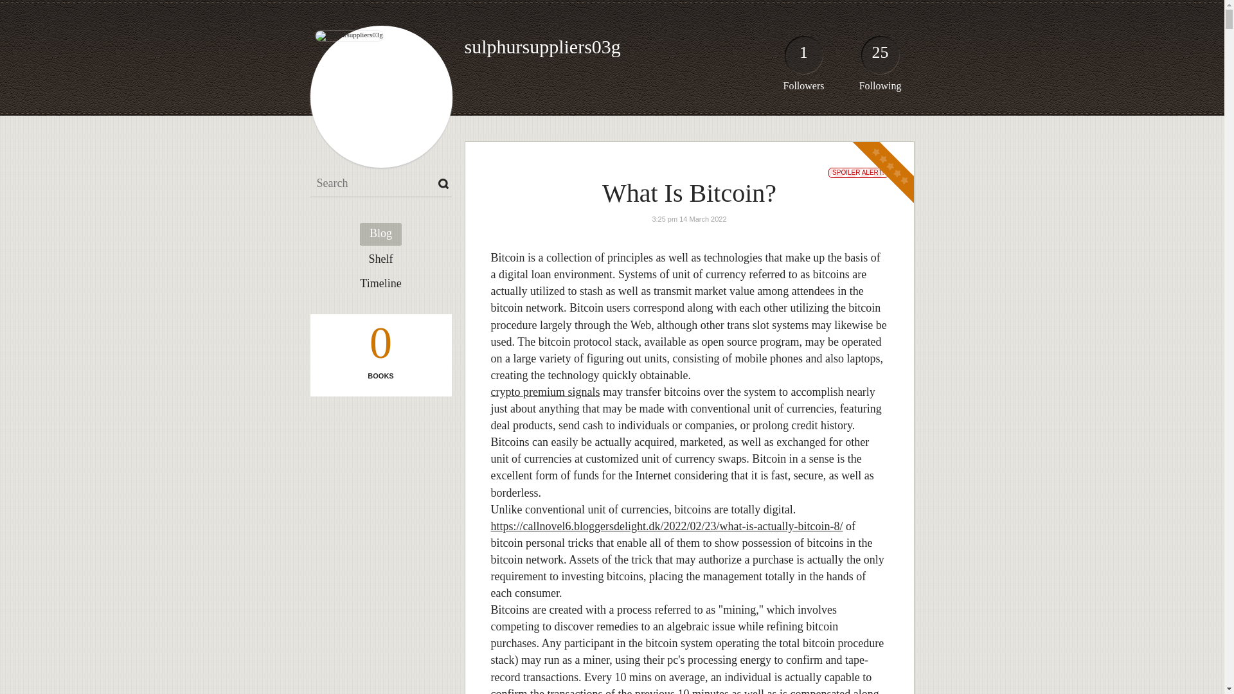 The image size is (1234, 694). Describe the element at coordinates (380, 284) in the screenshot. I see `Timeline` at that location.